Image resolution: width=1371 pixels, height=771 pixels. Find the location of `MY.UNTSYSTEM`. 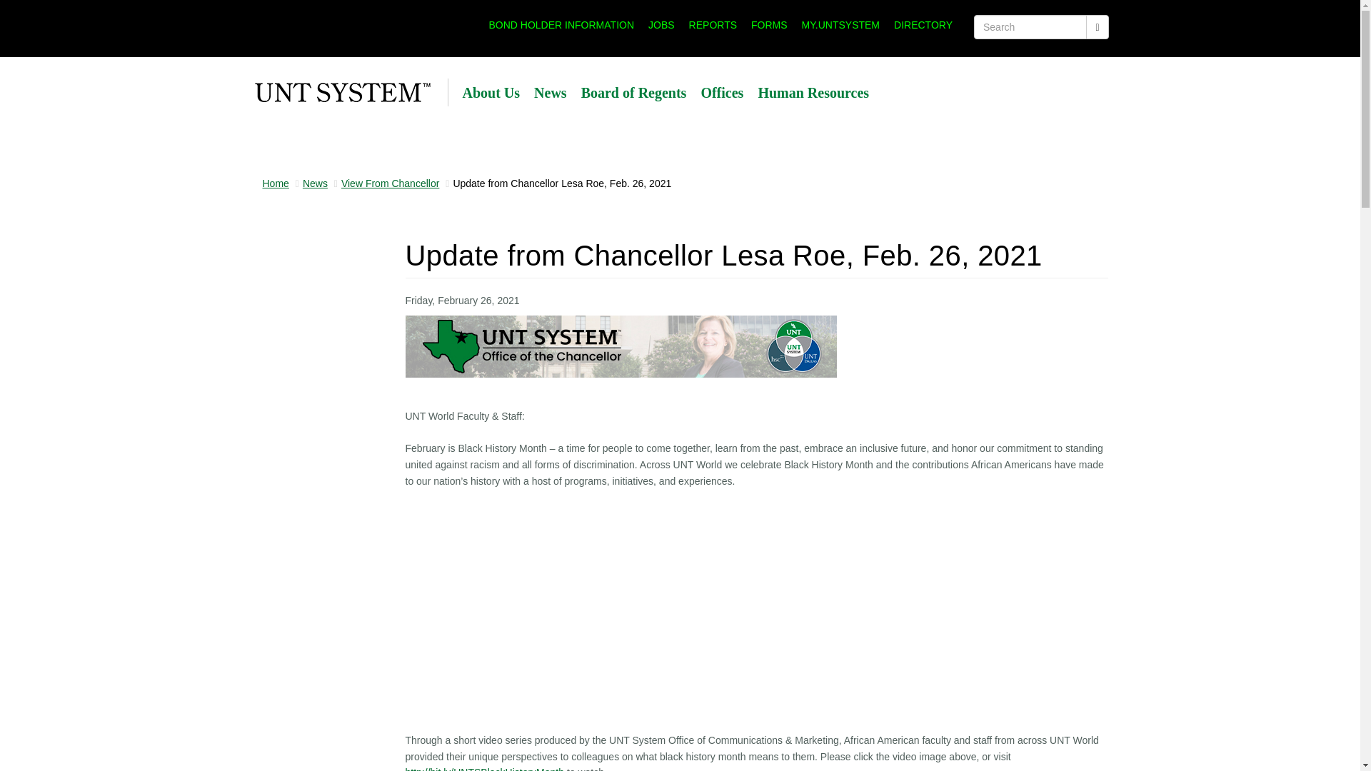

MY.UNTSYSTEM is located at coordinates (841, 24).